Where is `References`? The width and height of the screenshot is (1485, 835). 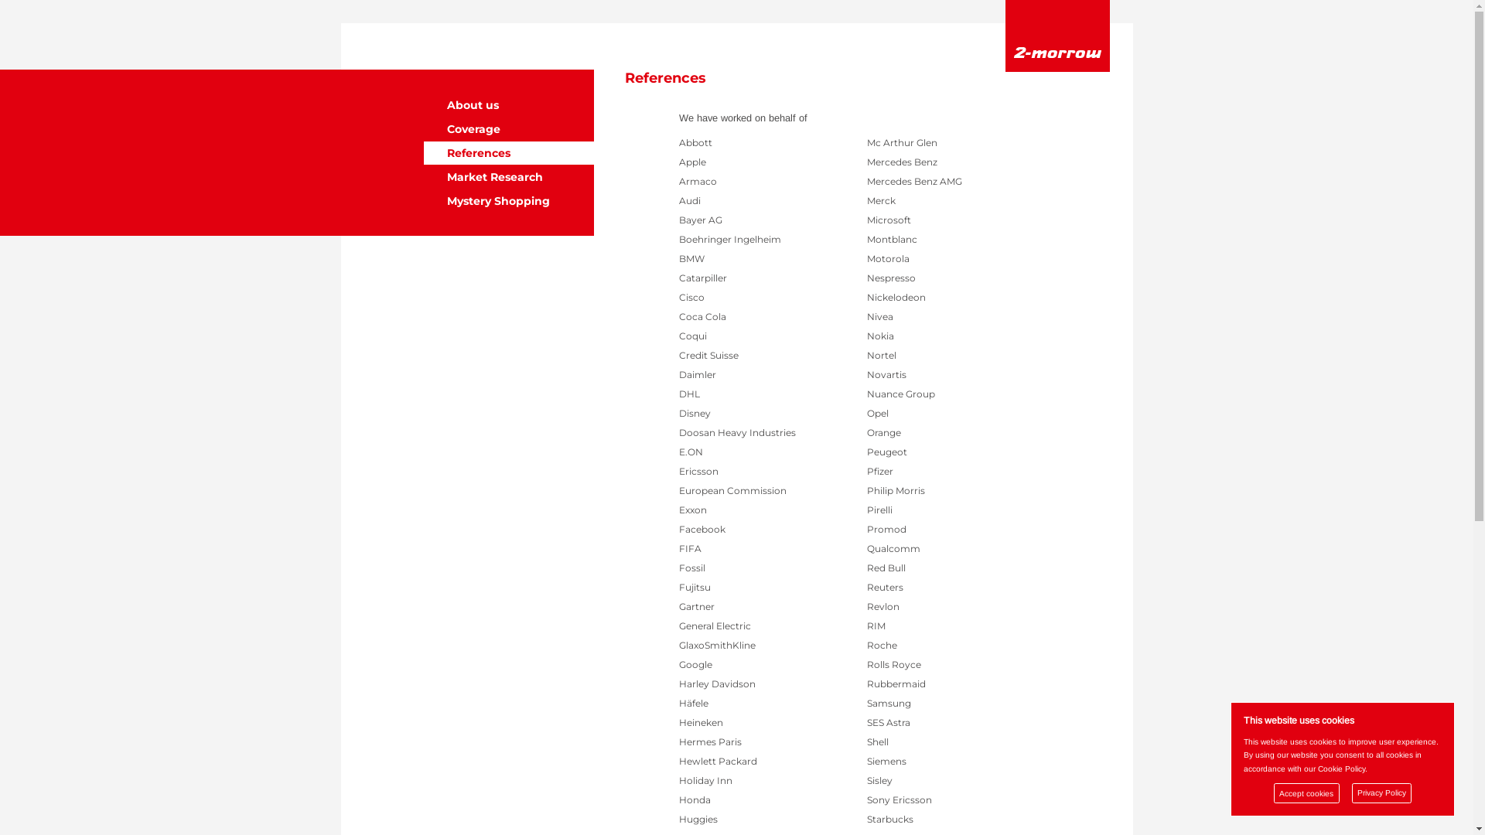 References is located at coordinates (509, 153).